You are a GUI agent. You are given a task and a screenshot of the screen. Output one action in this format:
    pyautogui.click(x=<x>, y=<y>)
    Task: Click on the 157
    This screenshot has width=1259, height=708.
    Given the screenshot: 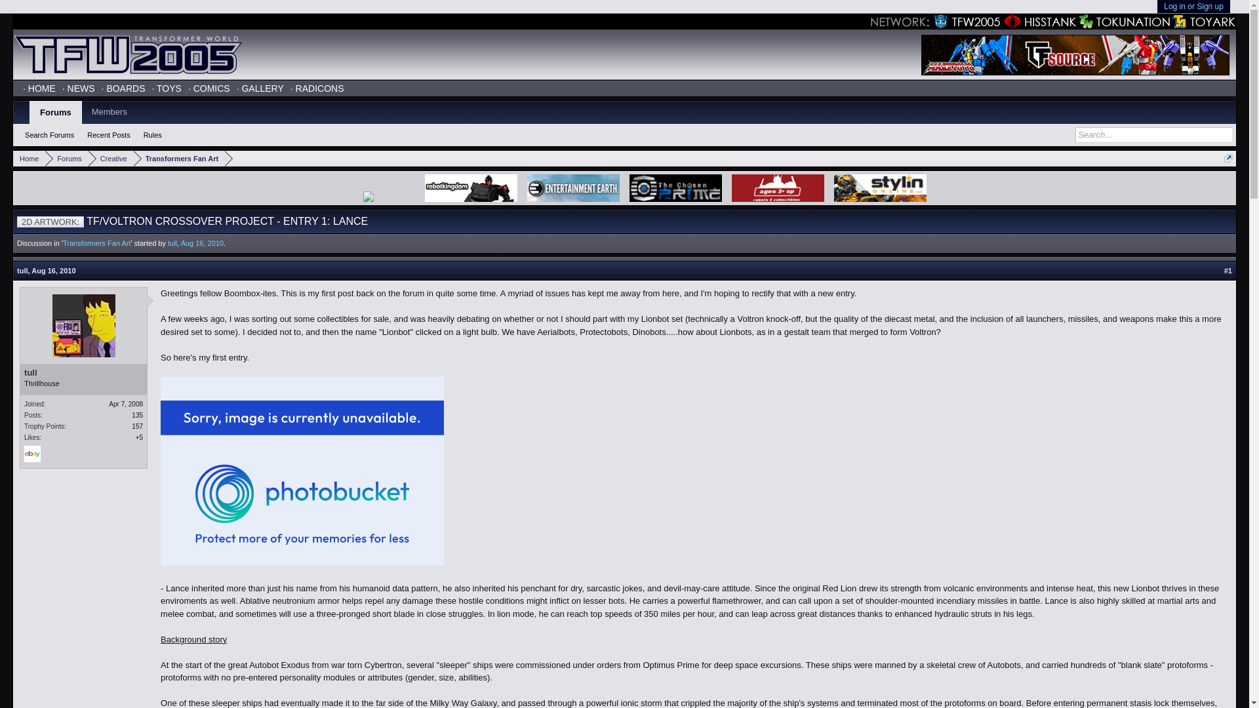 What is the action you would take?
    pyautogui.click(x=138, y=426)
    